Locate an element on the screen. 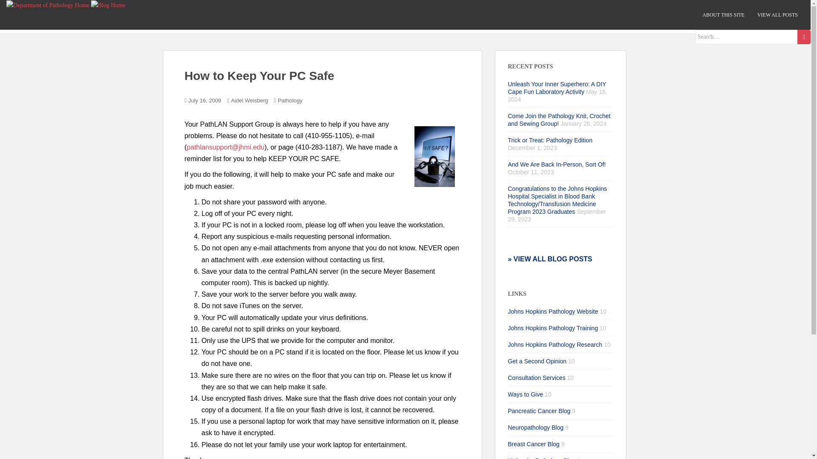 This screenshot has height=459, width=817. Pathology is located at coordinates (290, 100).